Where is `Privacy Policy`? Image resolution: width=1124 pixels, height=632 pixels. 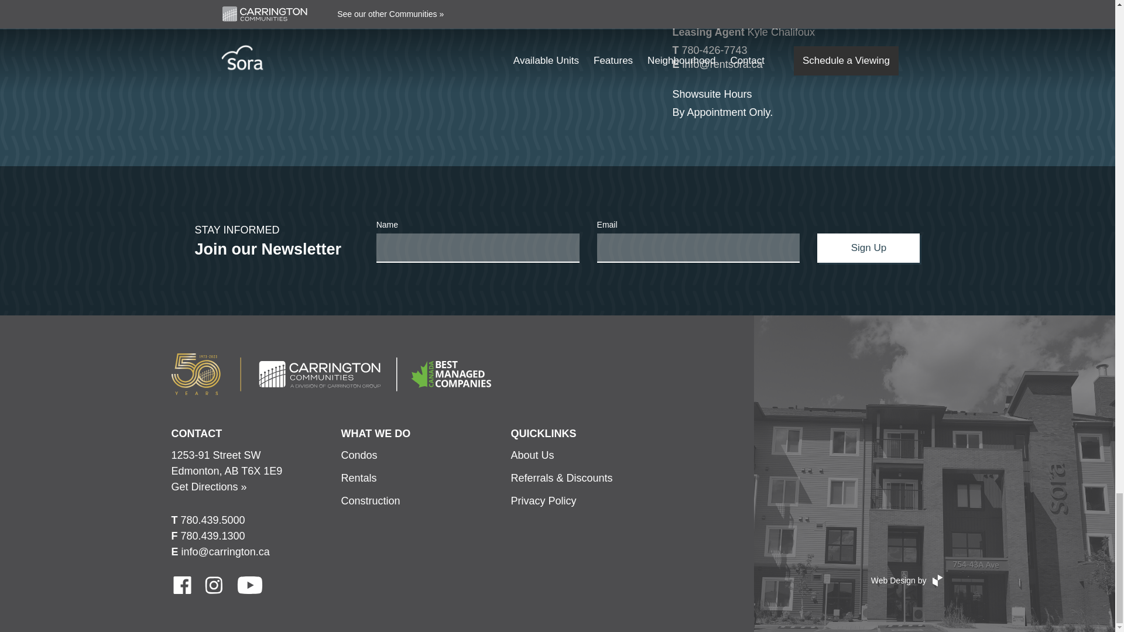
Privacy Policy is located at coordinates (543, 501).